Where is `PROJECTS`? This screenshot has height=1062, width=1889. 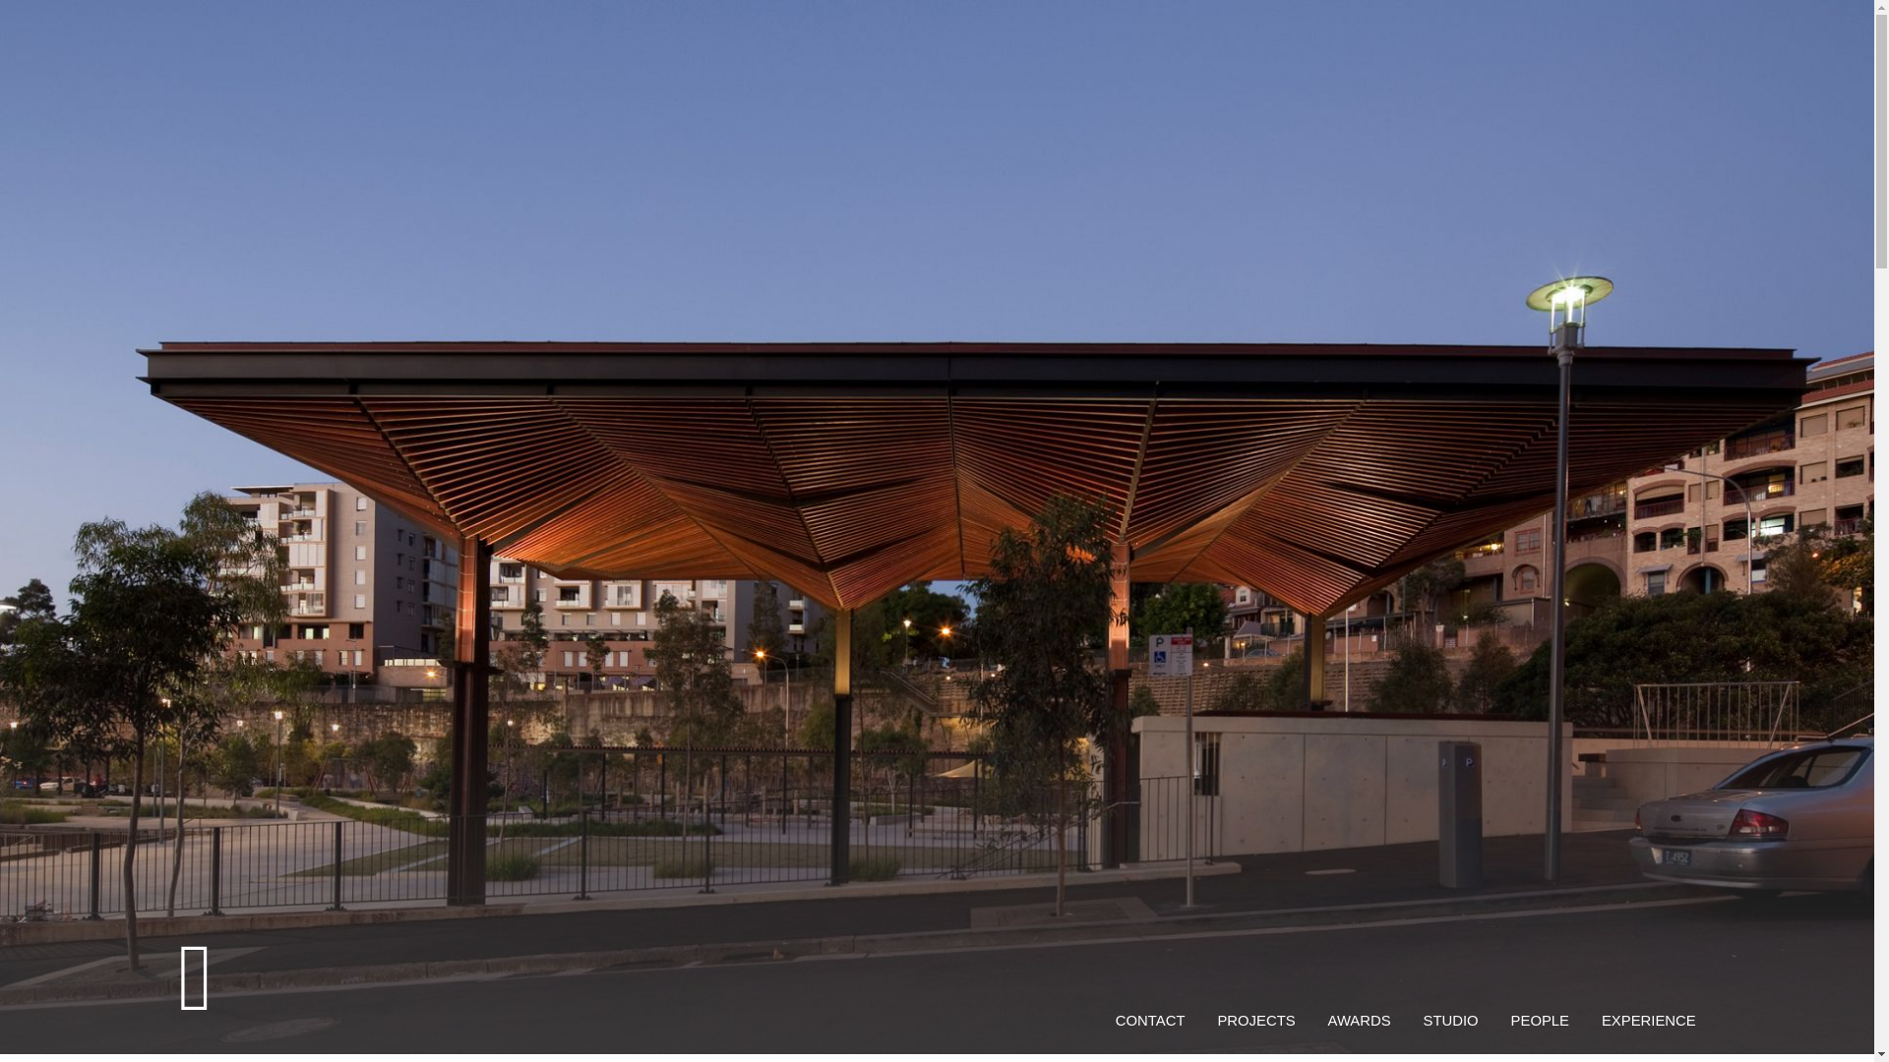
PROJECTS is located at coordinates (1255, 1021).